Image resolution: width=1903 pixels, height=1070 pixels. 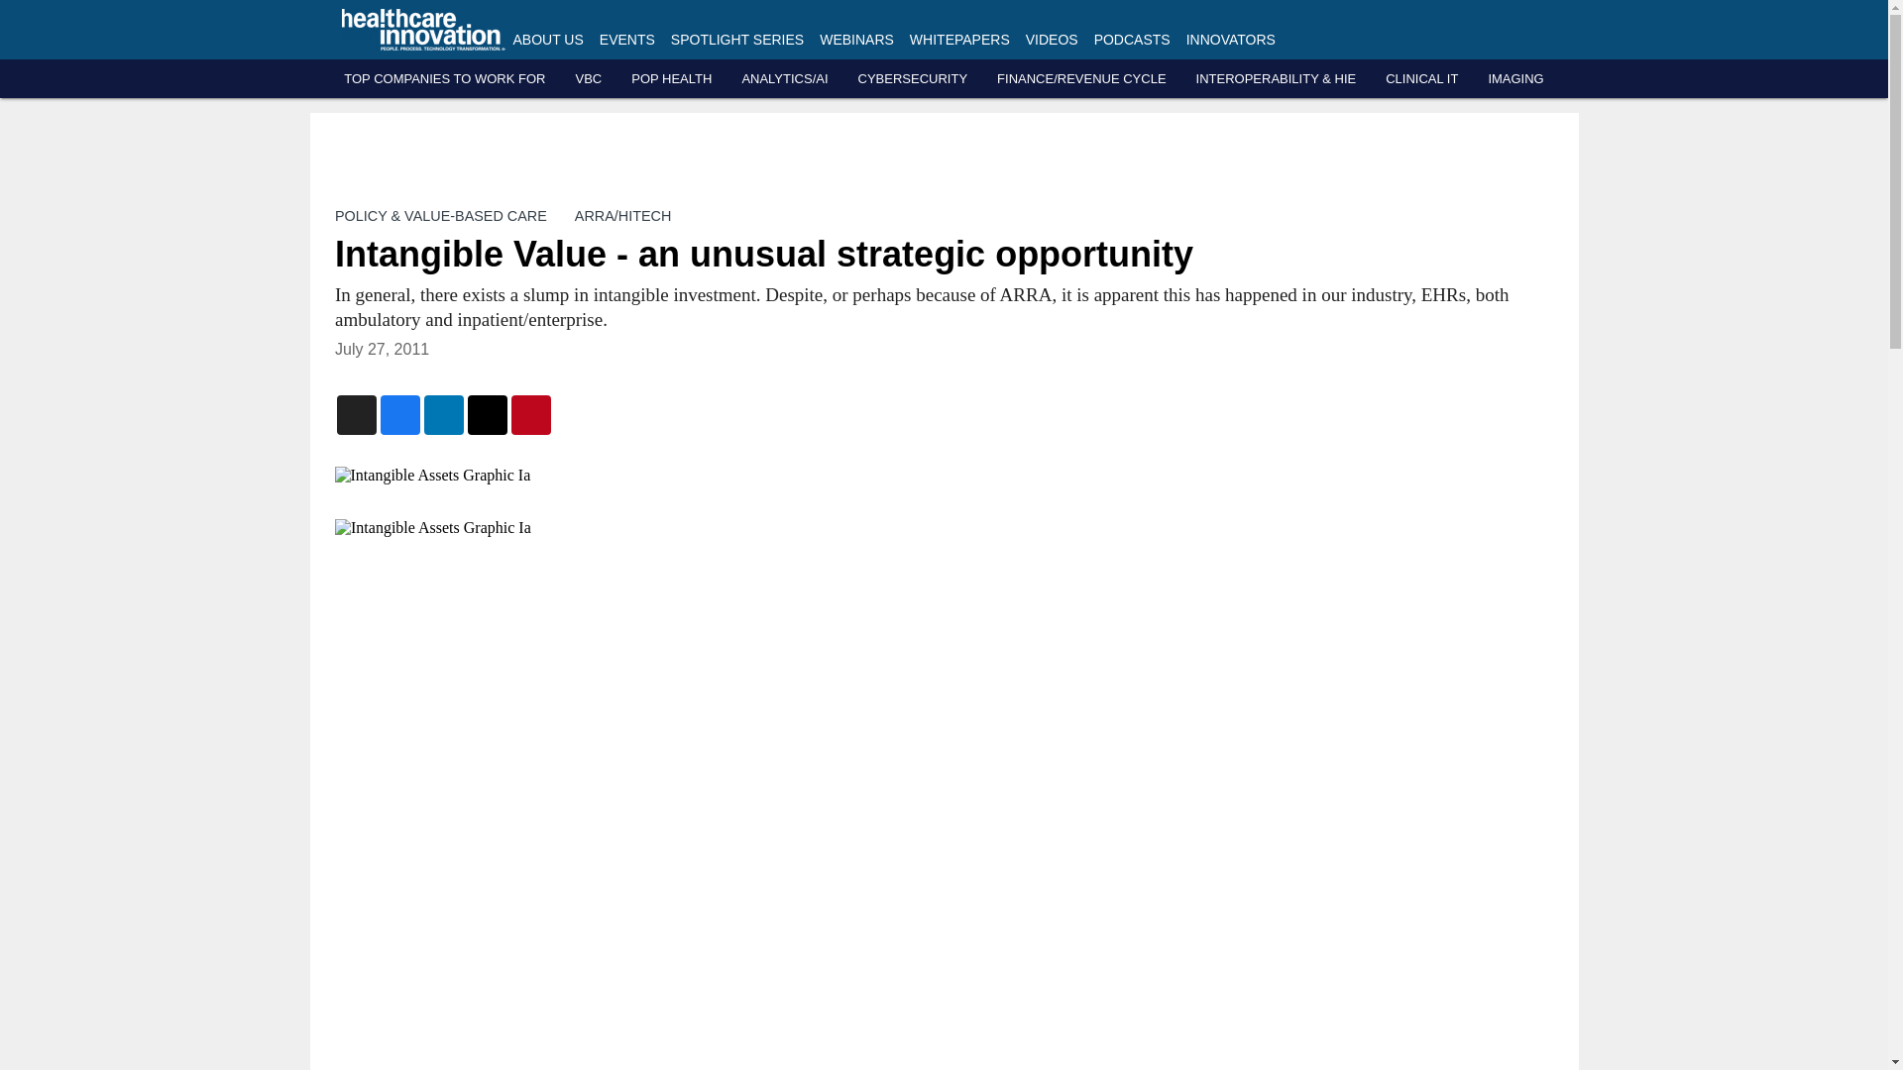 I want to click on ABOUT US, so click(x=549, y=40).